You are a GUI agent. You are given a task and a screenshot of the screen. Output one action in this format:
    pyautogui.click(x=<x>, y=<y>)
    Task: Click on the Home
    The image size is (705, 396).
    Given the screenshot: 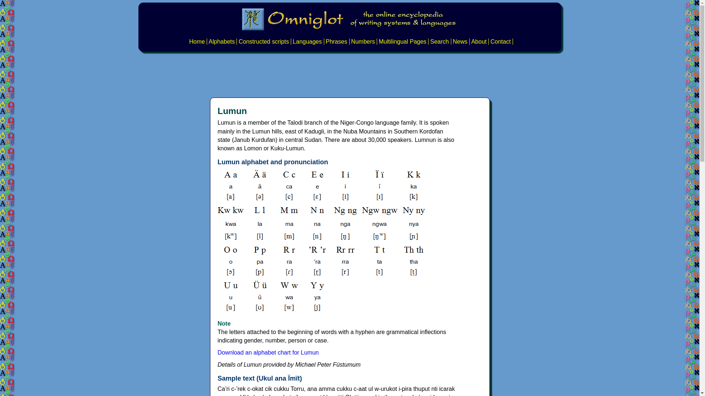 What is the action you would take?
    pyautogui.click(x=197, y=41)
    